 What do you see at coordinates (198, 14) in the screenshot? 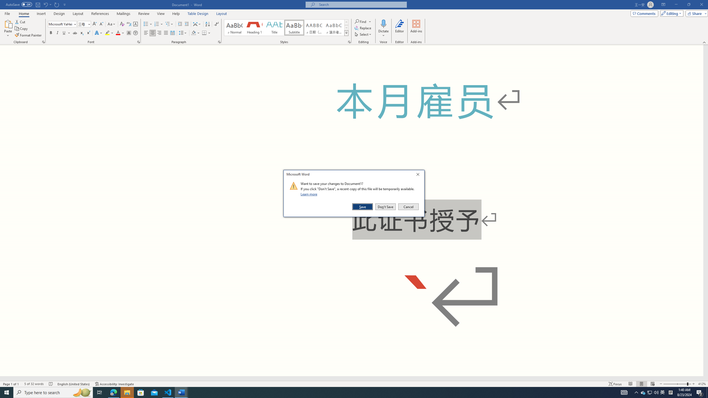
I see `Table Design` at bounding box center [198, 14].